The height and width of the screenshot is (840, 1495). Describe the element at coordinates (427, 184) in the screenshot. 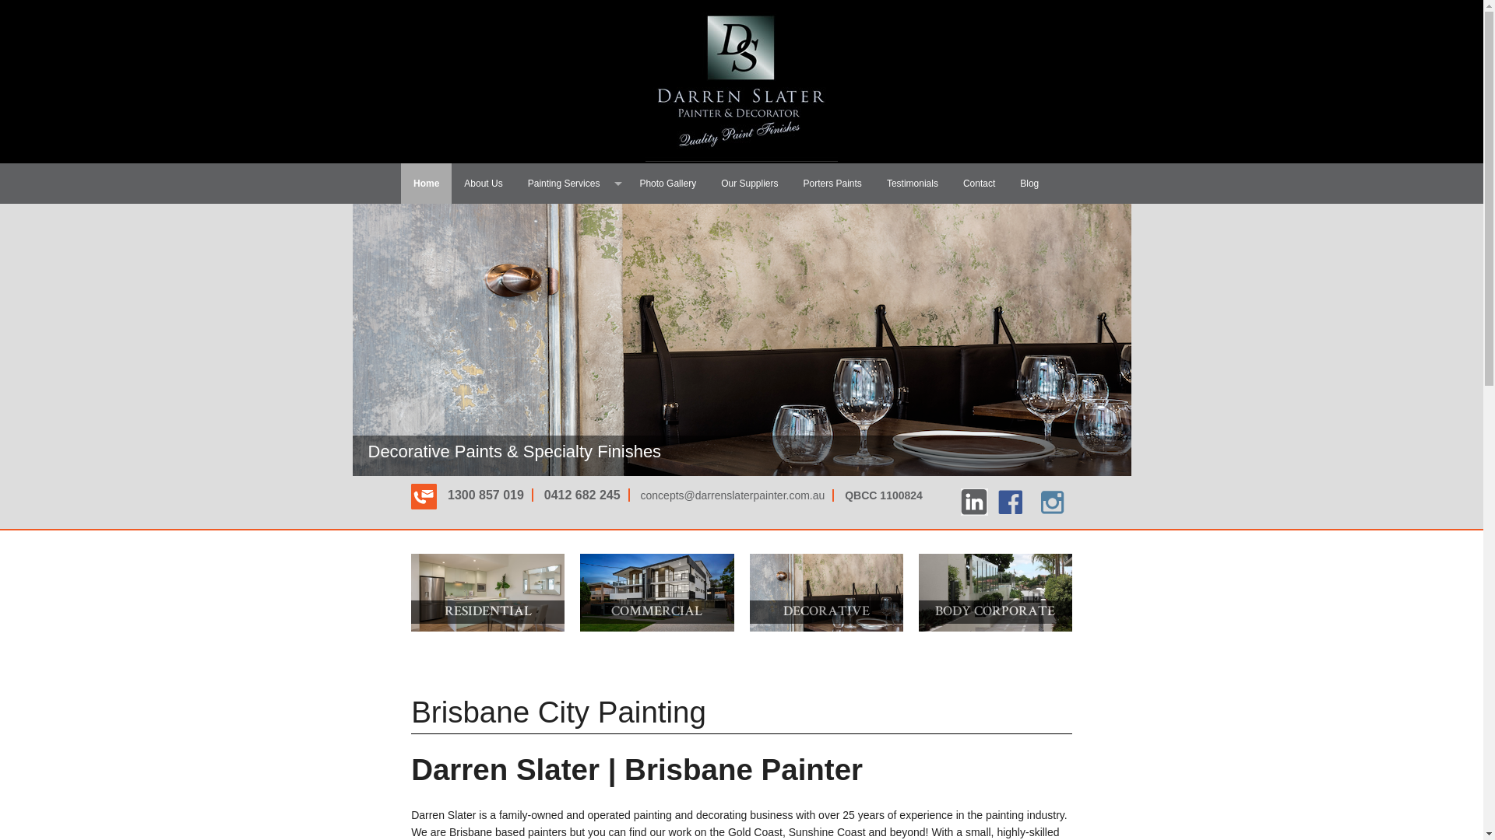

I see `Home` at that location.